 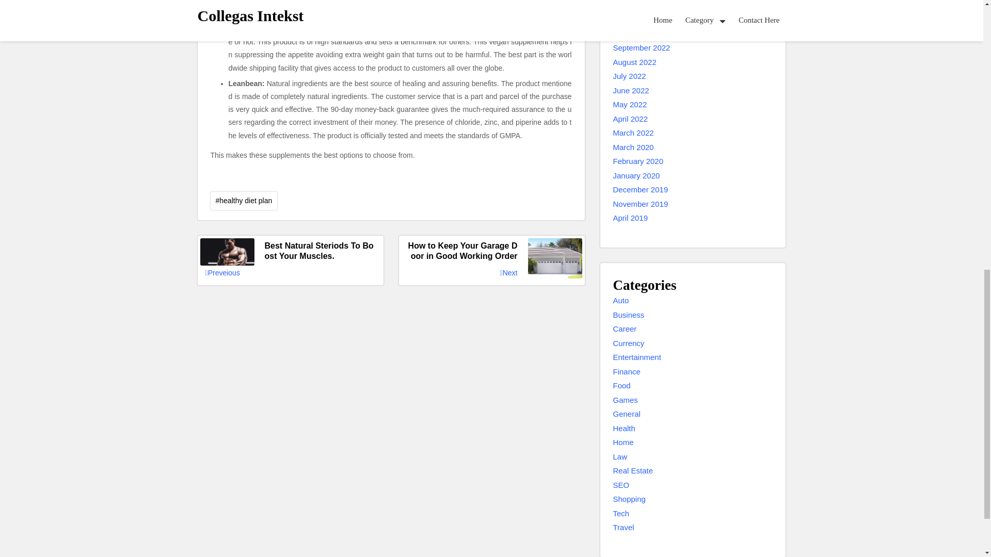 I want to click on August 2022, so click(x=635, y=62).